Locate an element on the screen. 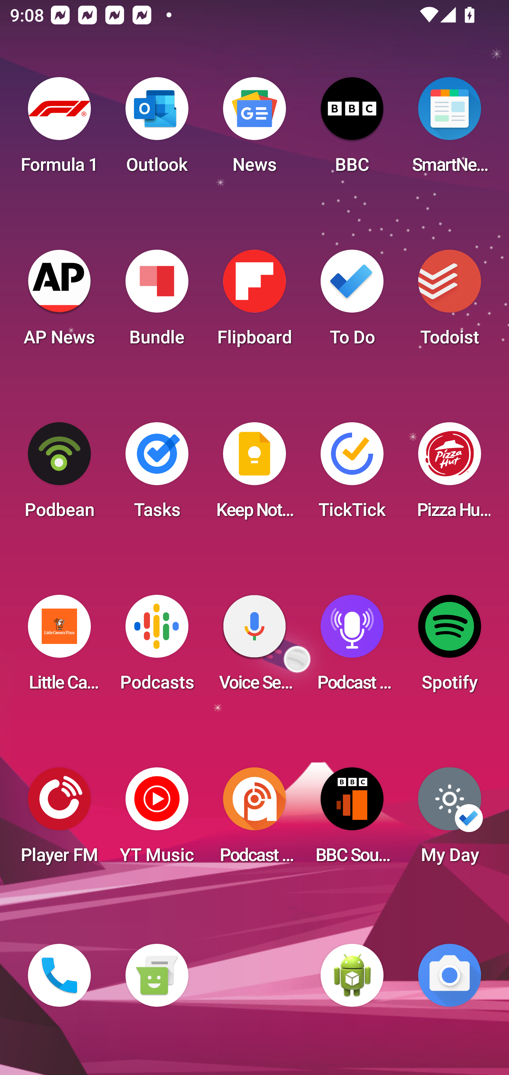 Image resolution: width=509 pixels, height=1075 pixels. Voice Search is located at coordinates (255, 647).